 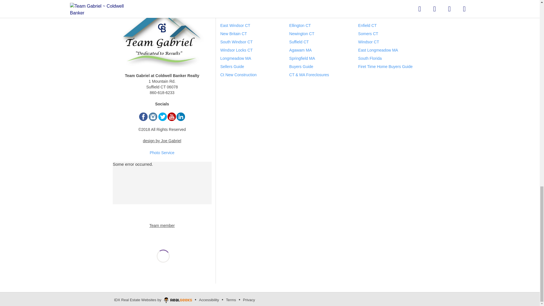 What do you see at coordinates (162, 226) in the screenshot?
I see `Team member` at bounding box center [162, 226].